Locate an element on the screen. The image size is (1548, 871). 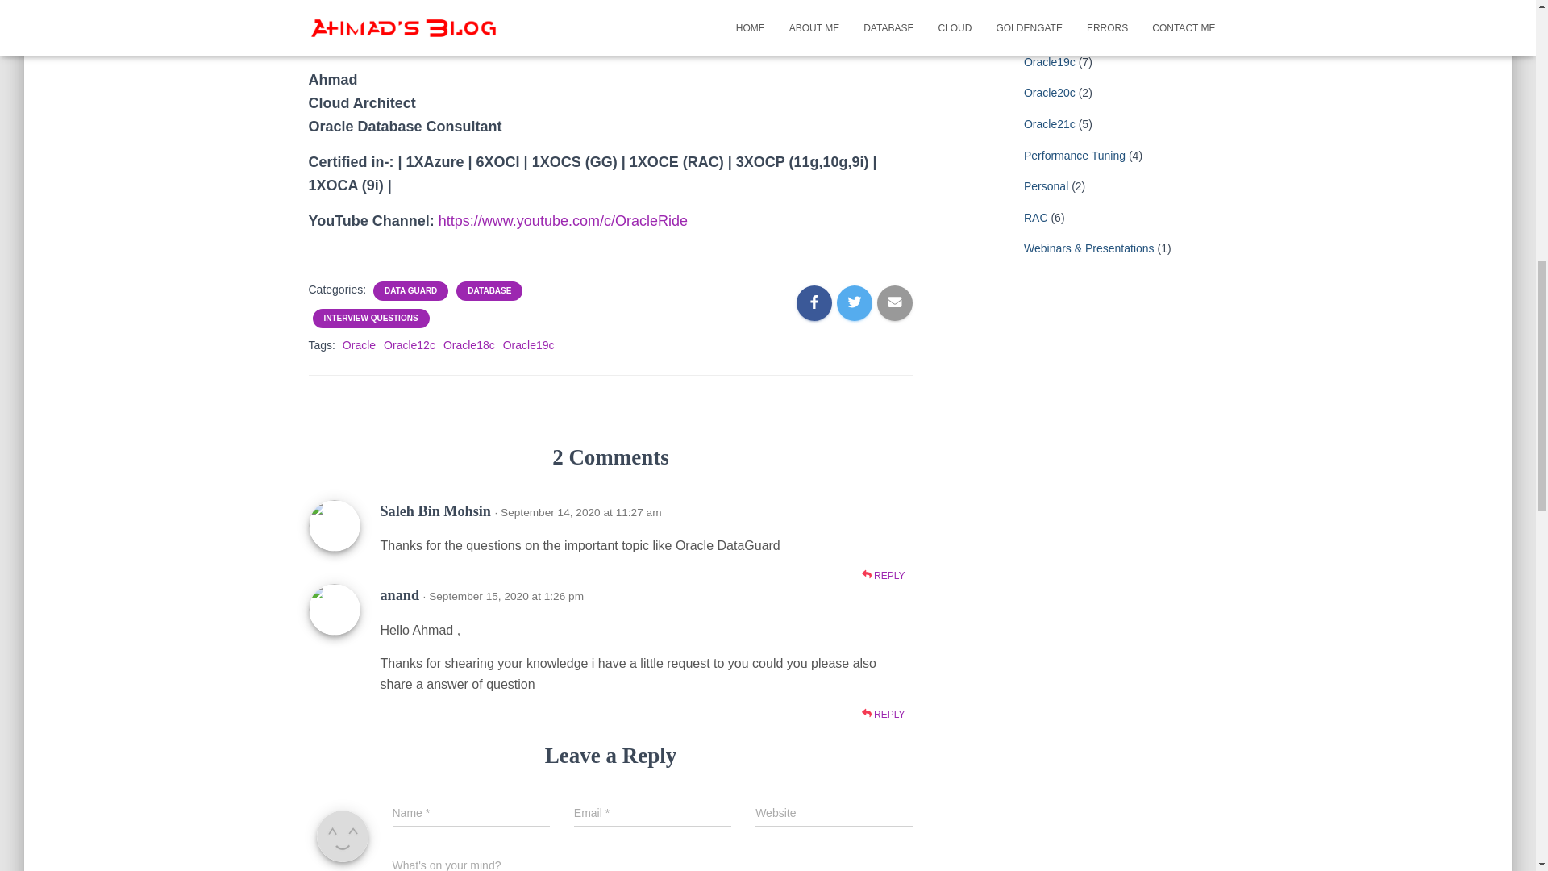
REPLY is located at coordinates (884, 576).